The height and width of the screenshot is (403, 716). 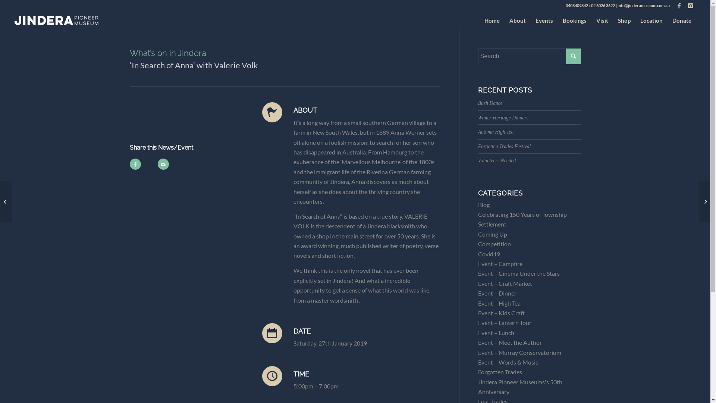 I want to click on Bush Dance, so click(x=490, y=103).